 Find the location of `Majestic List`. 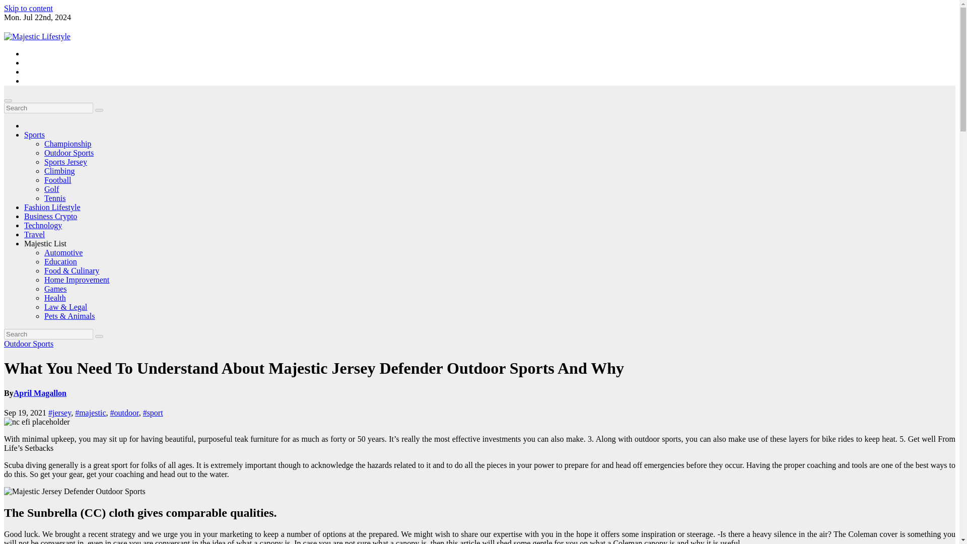

Majestic List is located at coordinates (45, 244).